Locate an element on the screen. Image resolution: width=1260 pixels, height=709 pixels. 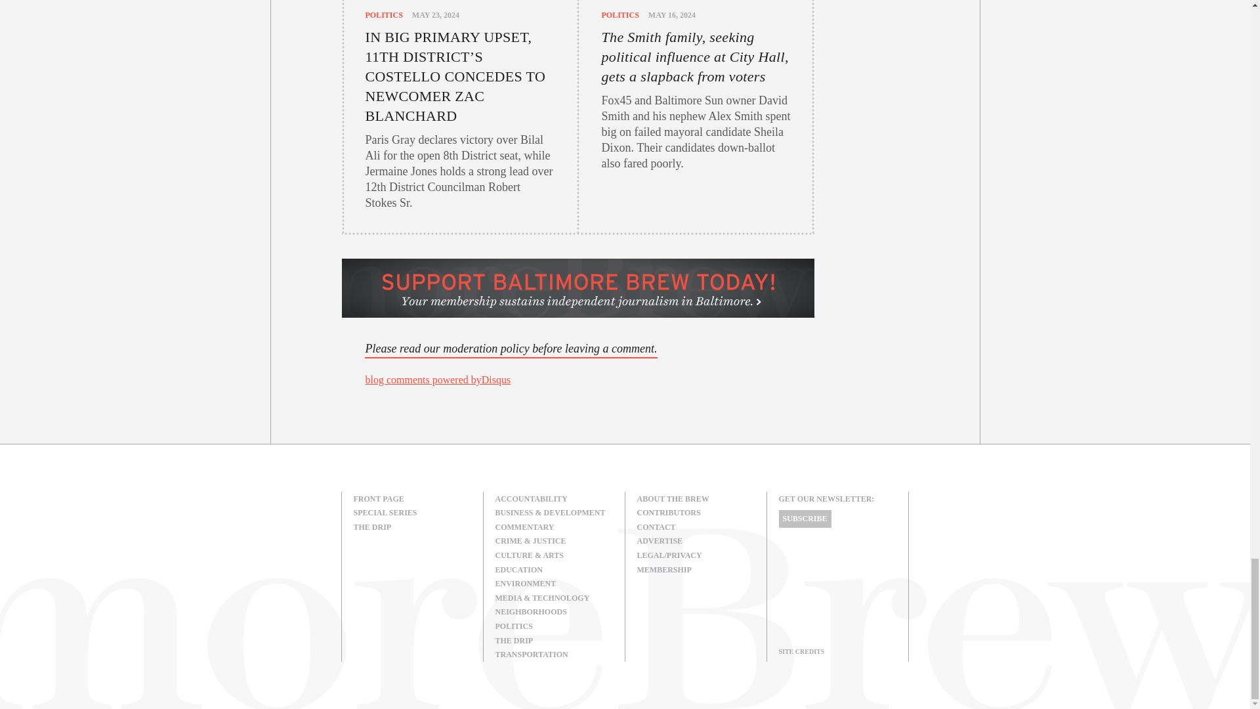
POLITICS is located at coordinates (383, 15).